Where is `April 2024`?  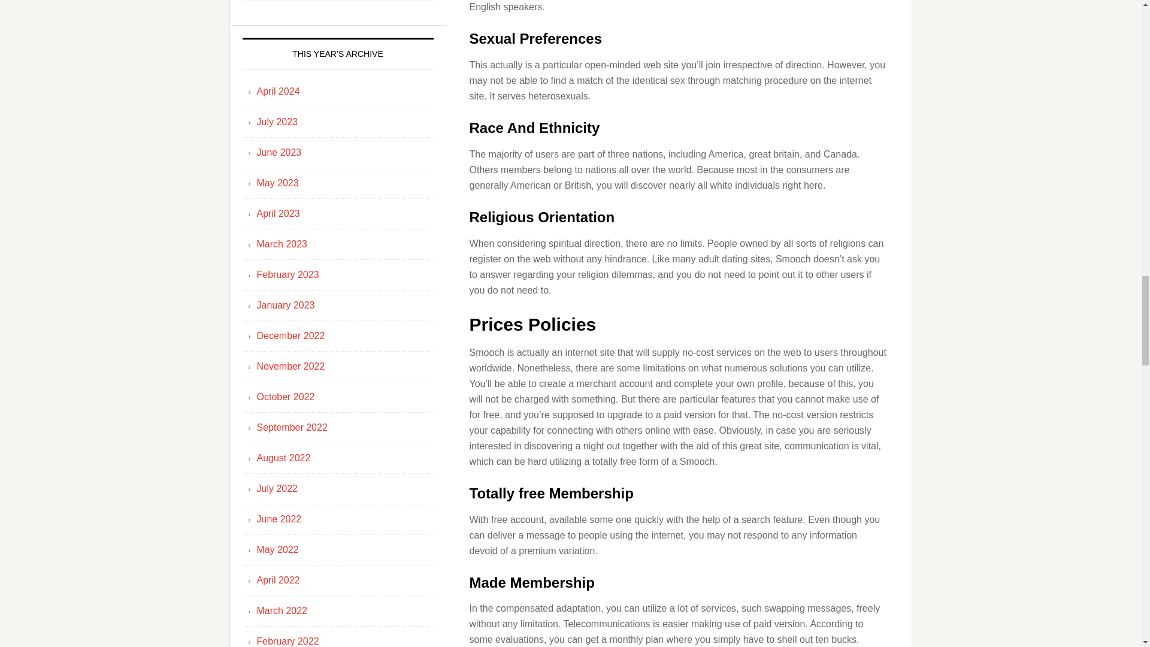
April 2024 is located at coordinates (278, 91).